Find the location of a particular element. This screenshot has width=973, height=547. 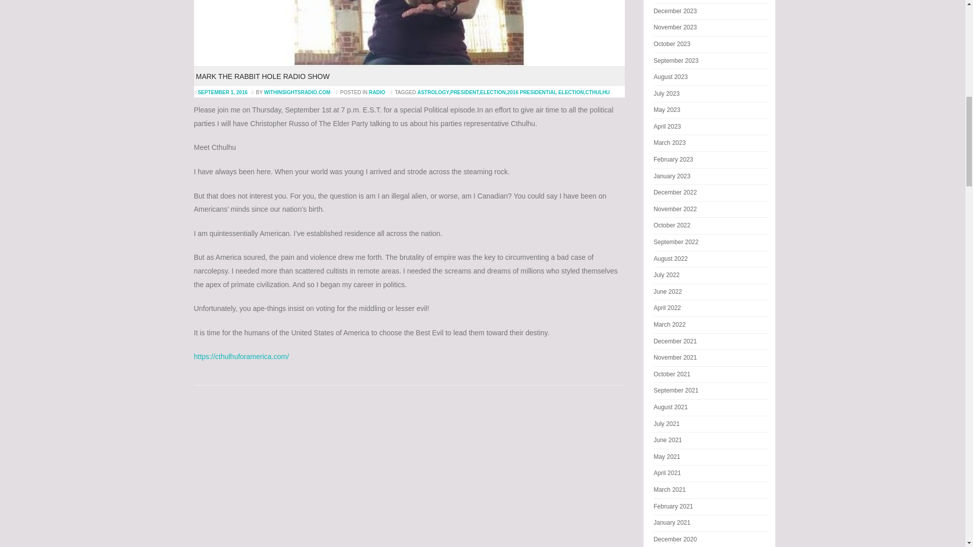

May 2023 is located at coordinates (667, 109).